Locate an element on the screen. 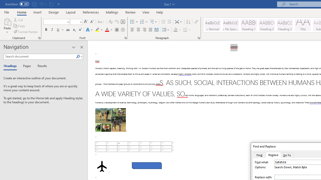 This screenshot has height=180, width=321. Grow Font is located at coordinates (86, 22).